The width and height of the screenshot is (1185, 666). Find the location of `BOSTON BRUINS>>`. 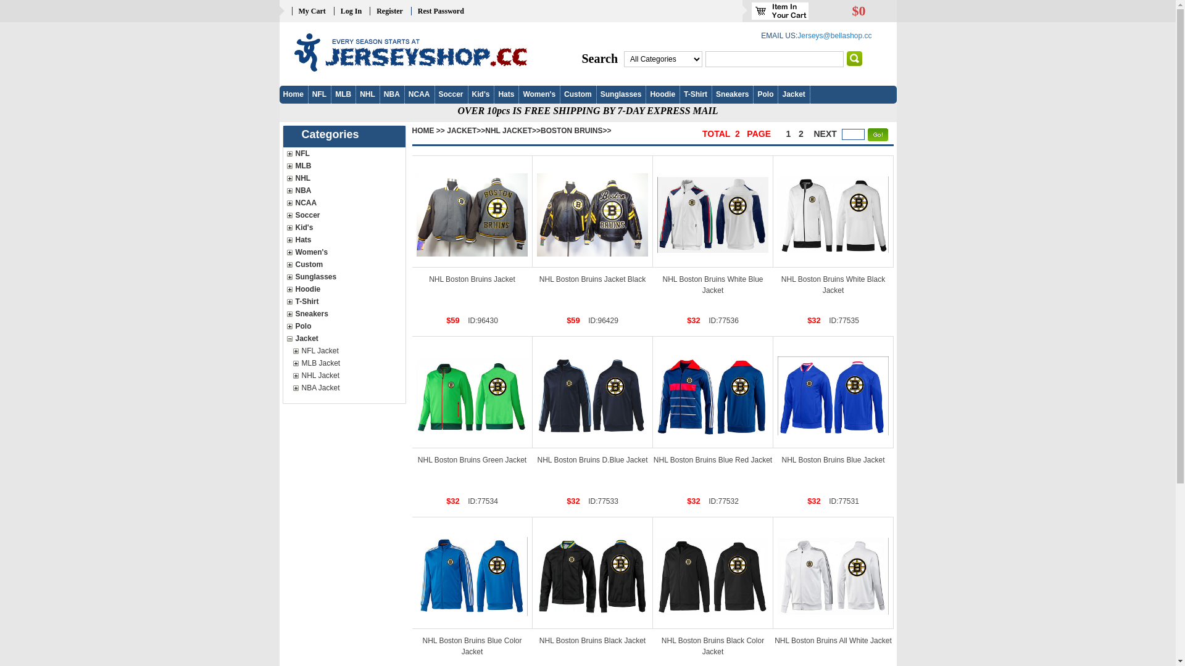

BOSTON BRUINS>> is located at coordinates (576, 131).